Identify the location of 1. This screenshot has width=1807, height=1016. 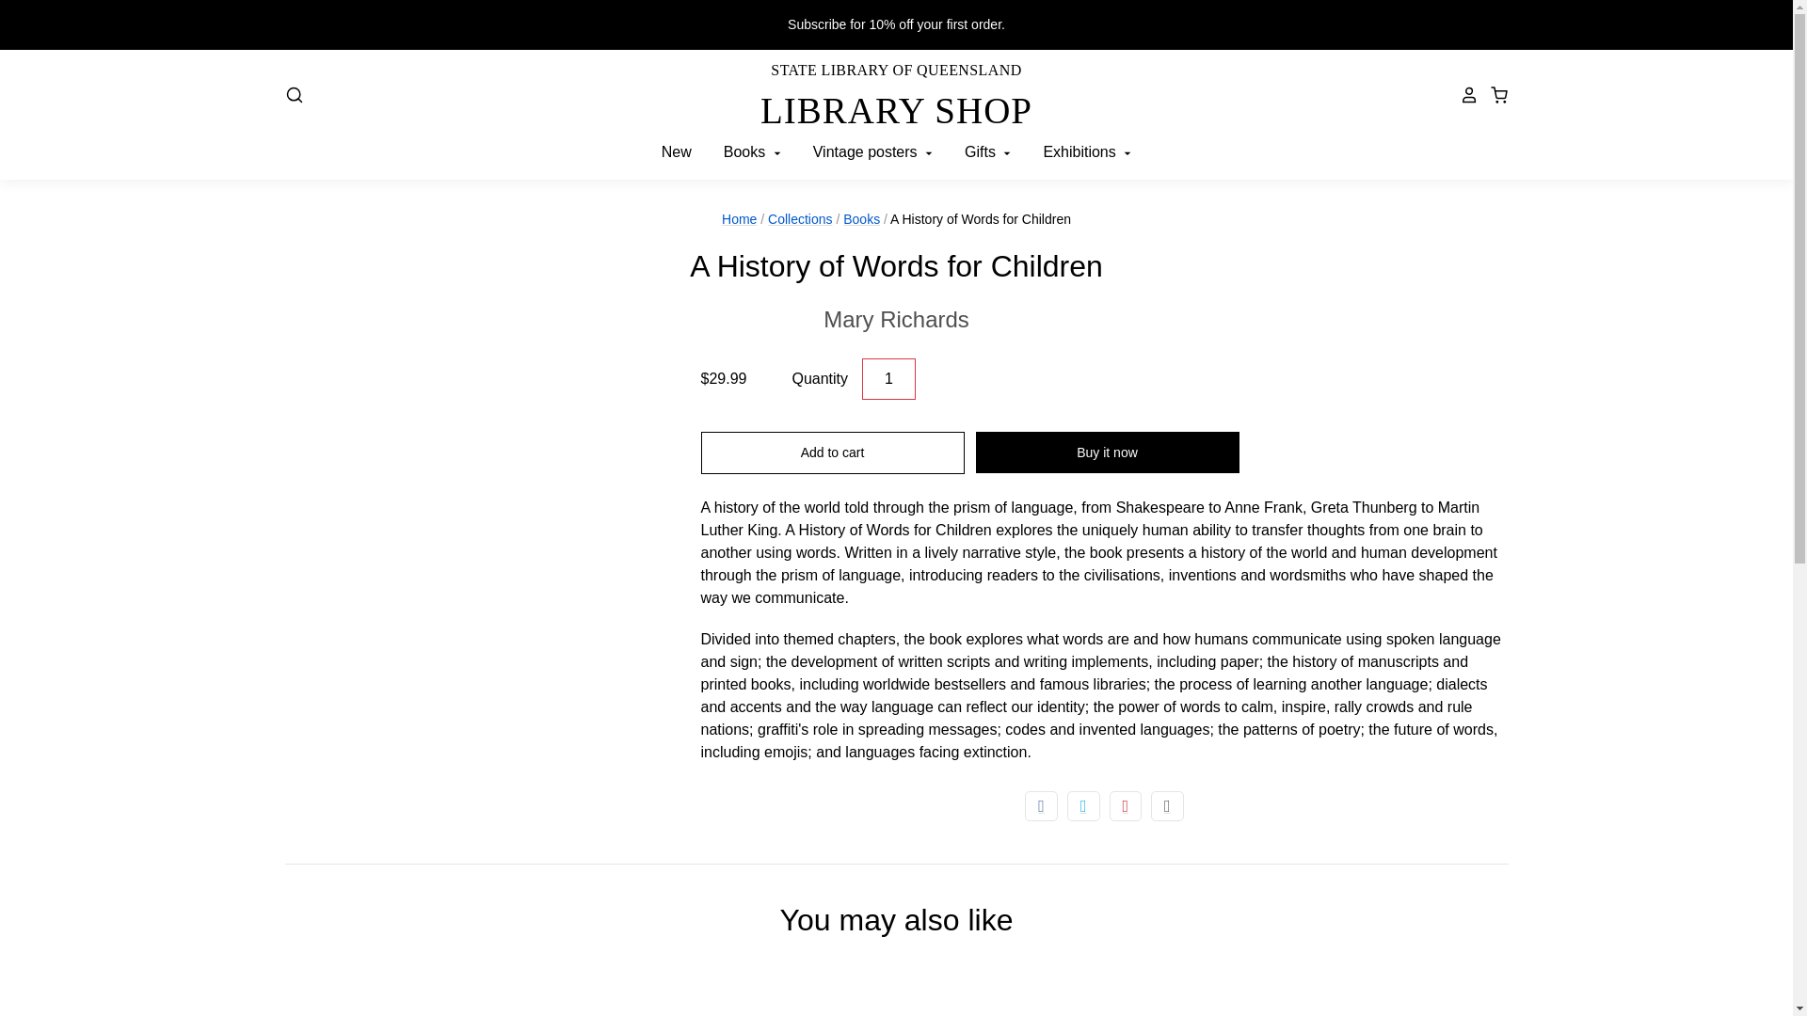
(888, 379).